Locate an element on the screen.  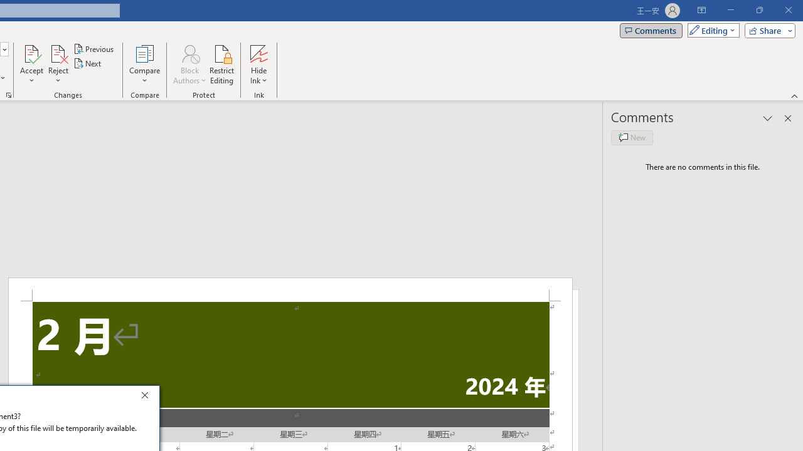
Change Tracking Options... is located at coordinates (9, 95).